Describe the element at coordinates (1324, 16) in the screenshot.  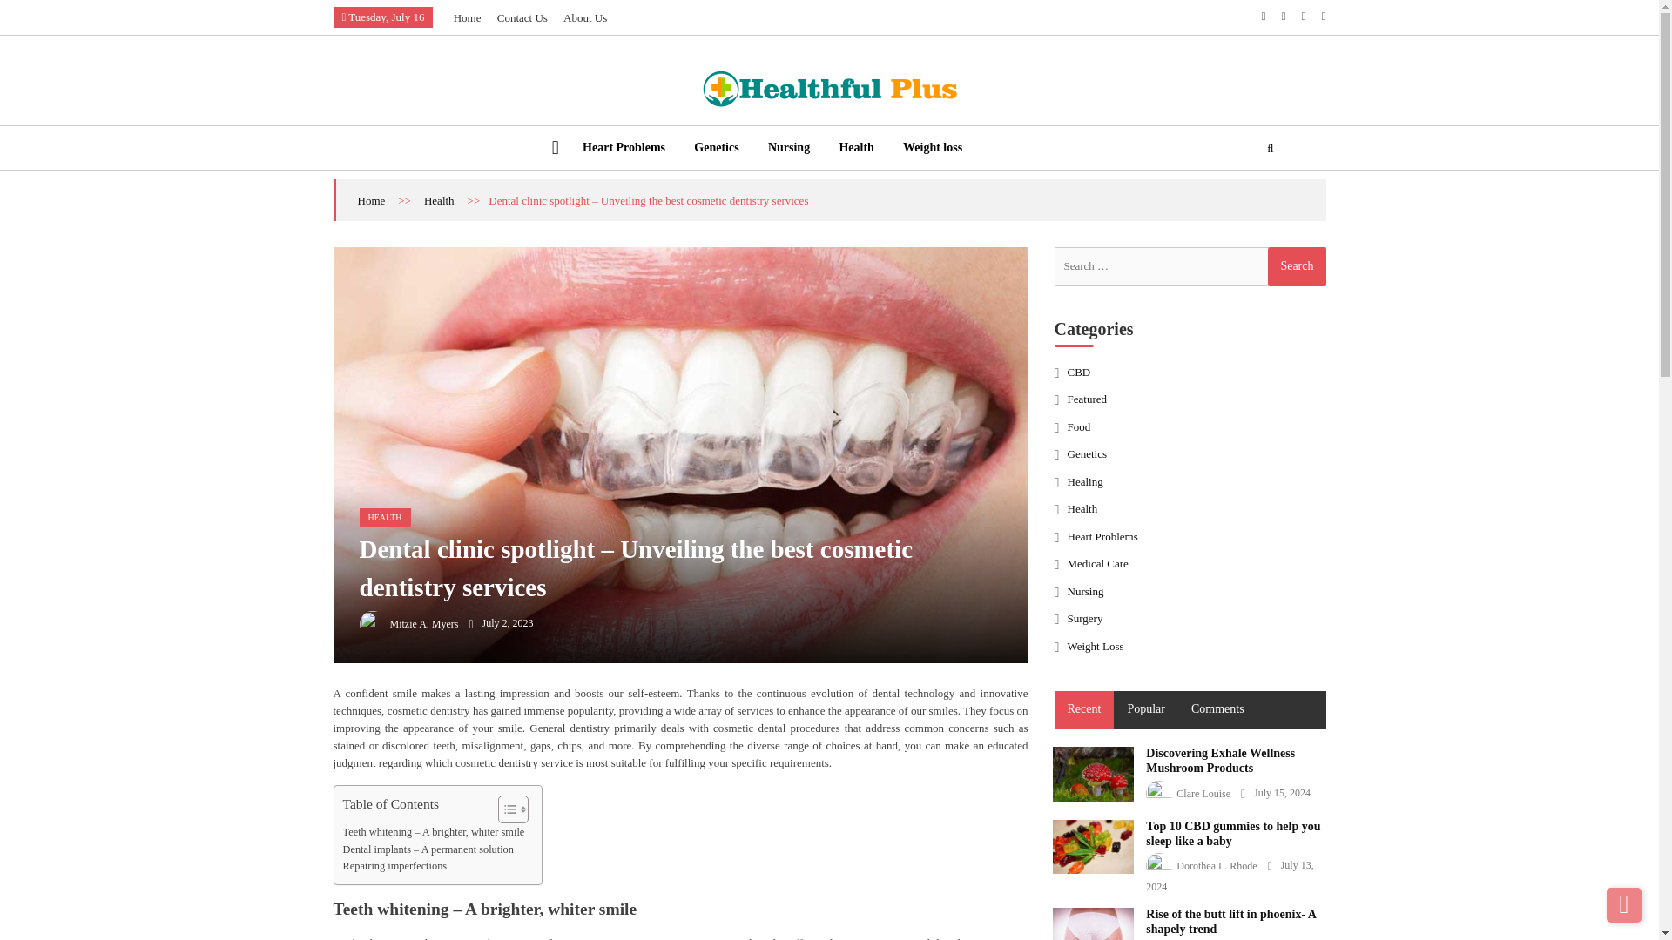
I see `Pinterest` at that location.